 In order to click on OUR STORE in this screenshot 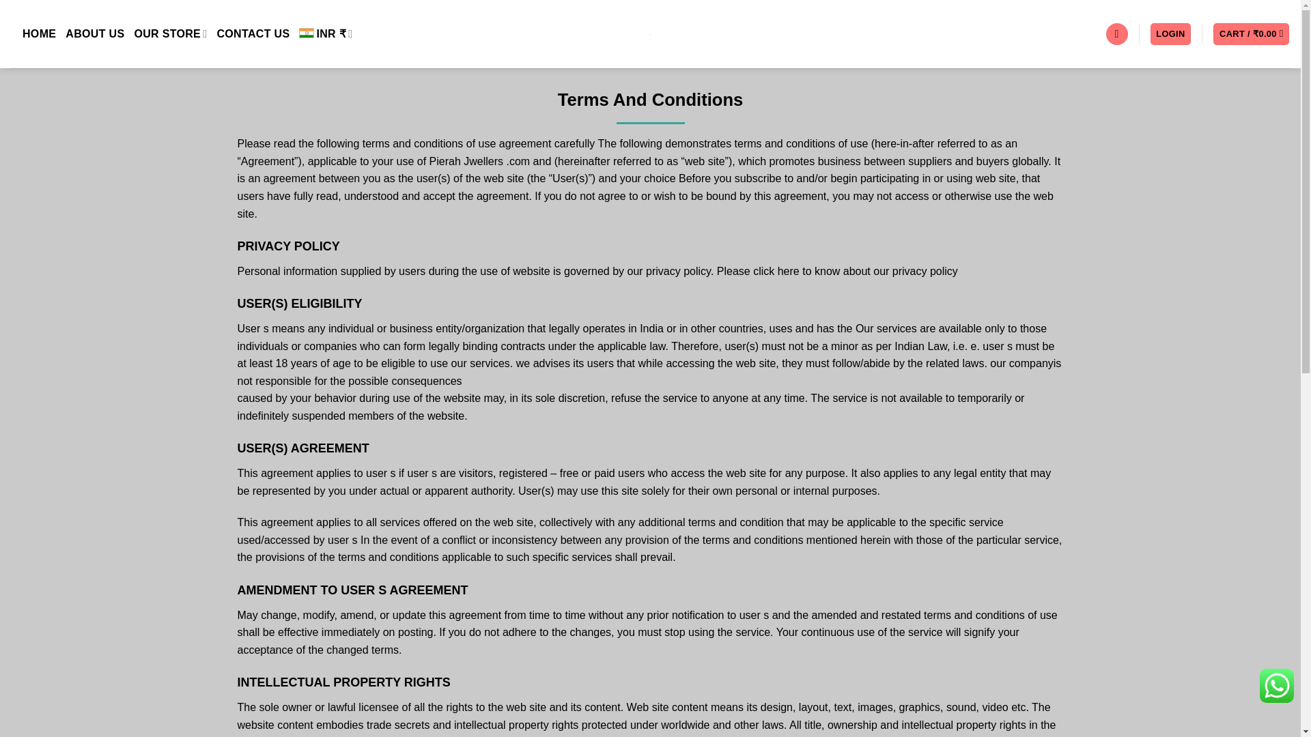, I will do `click(170, 34)`.